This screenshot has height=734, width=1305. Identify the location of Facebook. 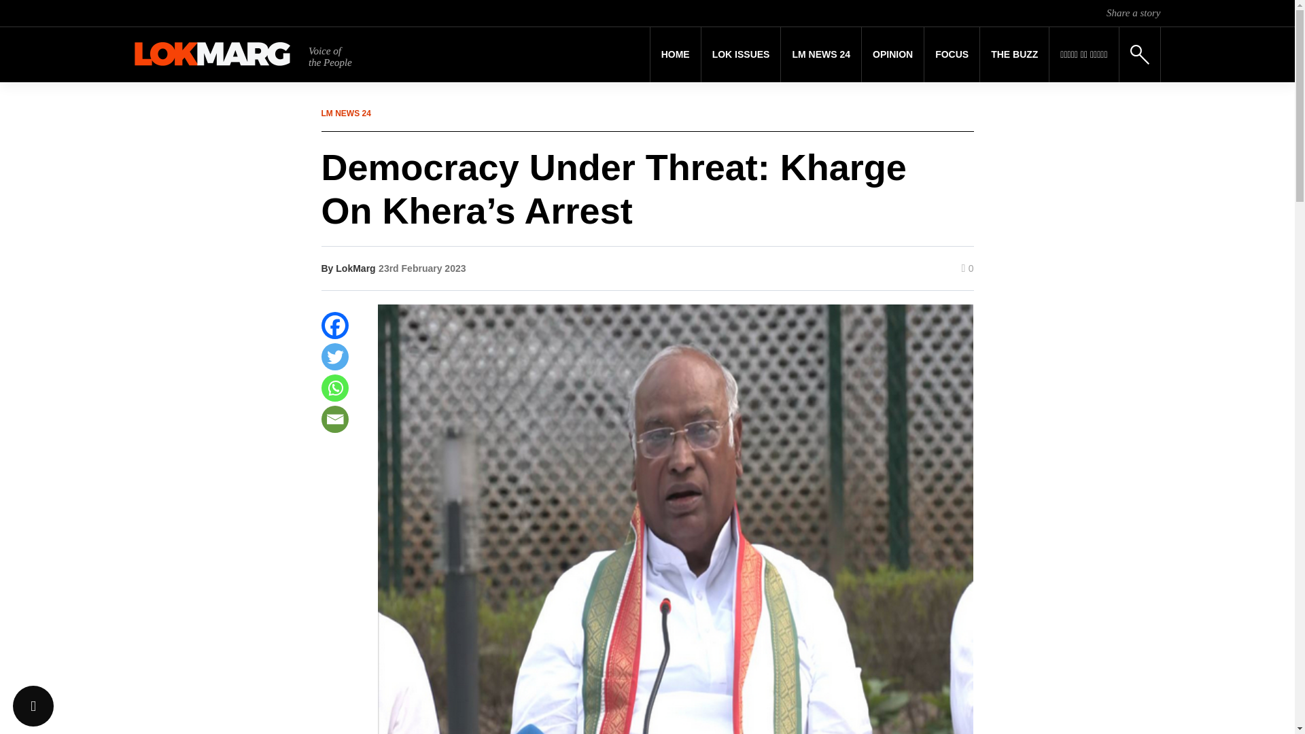
(334, 325).